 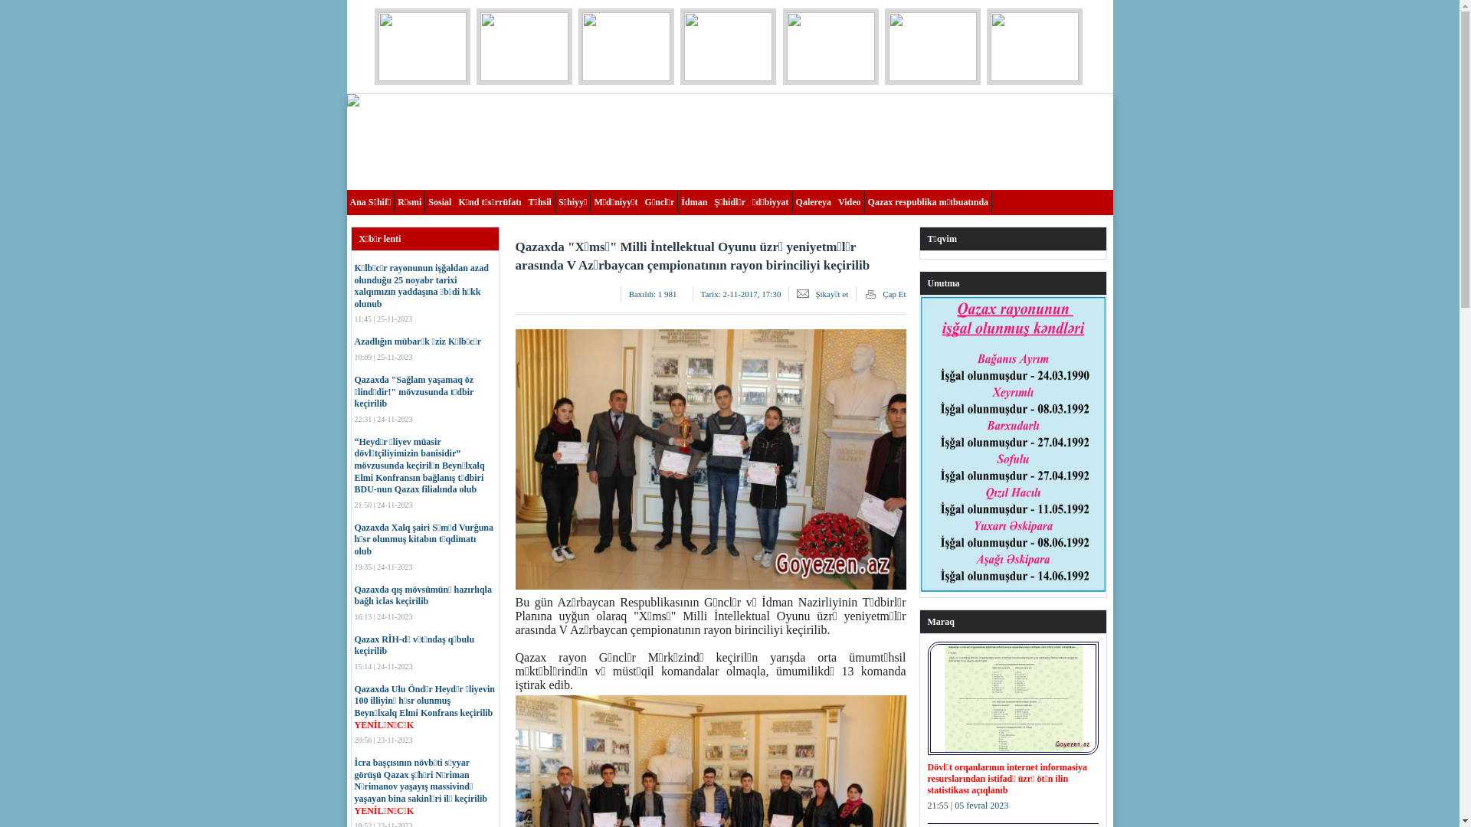 I want to click on Qalereya, so click(x=814, y=201).